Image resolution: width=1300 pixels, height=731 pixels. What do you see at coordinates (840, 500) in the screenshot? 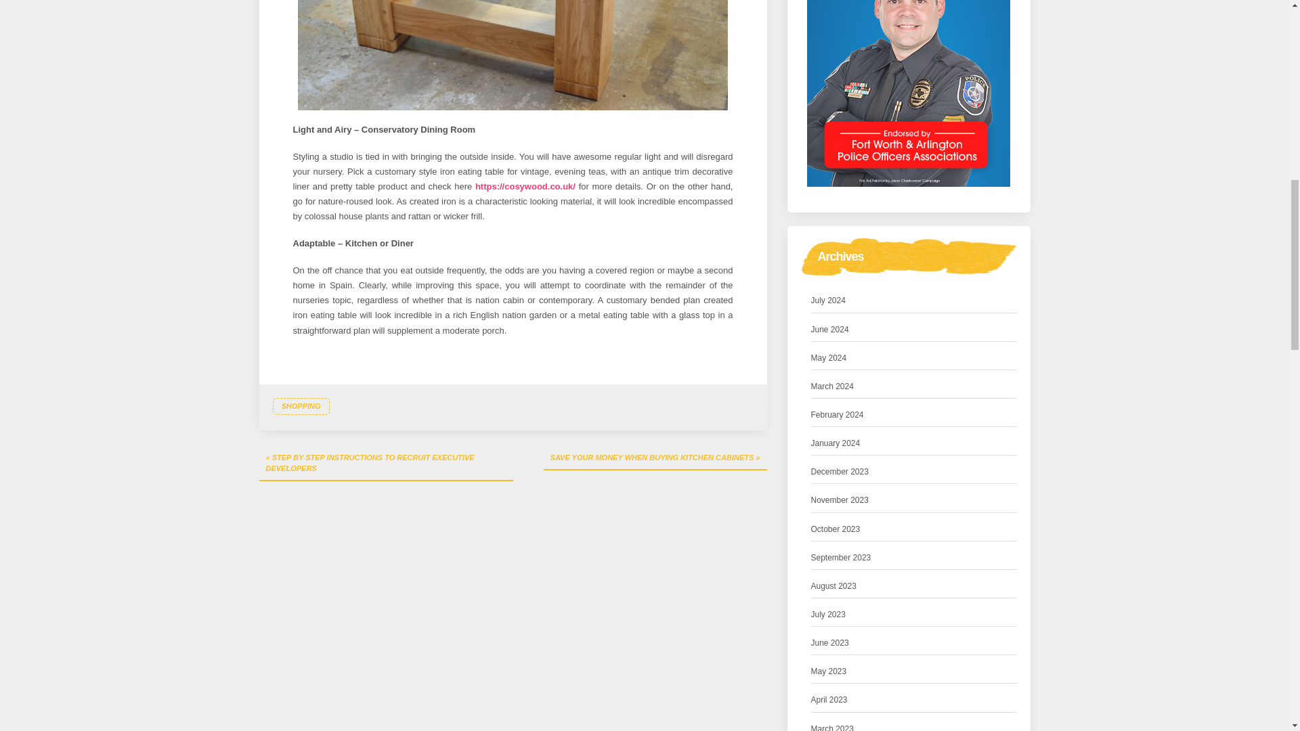
I see `November 2023` at bounding box center [840, 500].